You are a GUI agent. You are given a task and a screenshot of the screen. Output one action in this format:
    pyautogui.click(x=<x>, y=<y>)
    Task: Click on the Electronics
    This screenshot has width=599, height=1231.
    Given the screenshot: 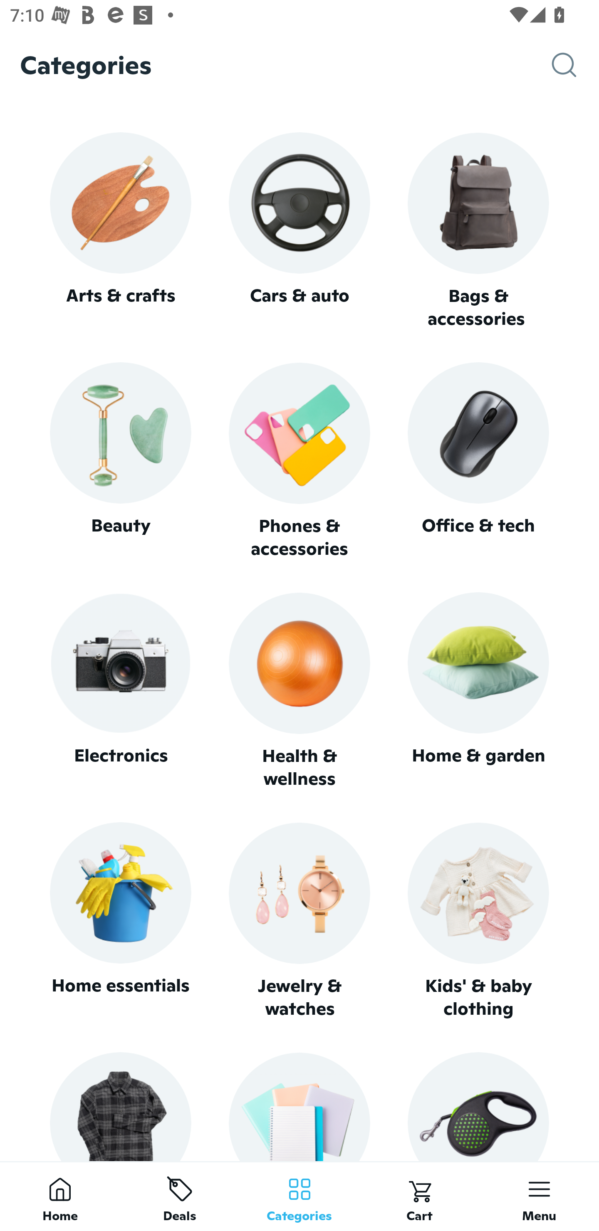 What is the action you would take?
    pyautogui.click(x=120, y=691)
    